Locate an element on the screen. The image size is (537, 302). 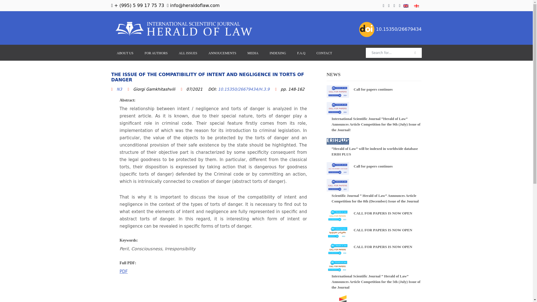
N3 is located at coordinates (119, 89).